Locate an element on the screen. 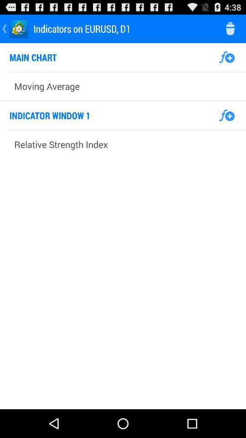  add indicator window is located at coordinates (227, 115).